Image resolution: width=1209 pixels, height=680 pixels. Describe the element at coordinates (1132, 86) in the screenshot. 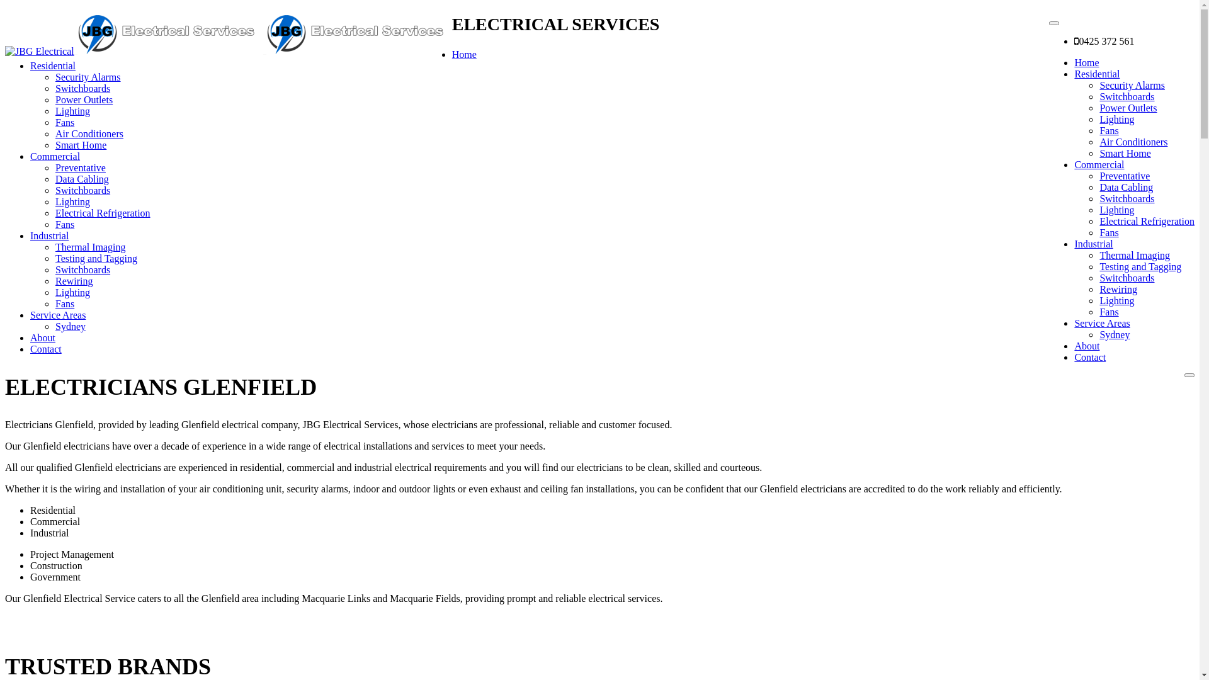

I see `Security Alarms` at that location.